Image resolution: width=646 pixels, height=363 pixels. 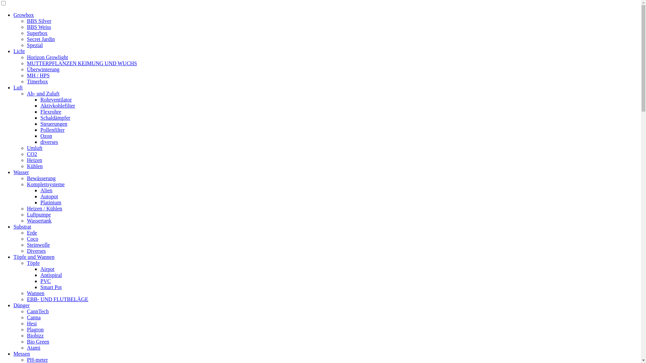 What do you see at coordinates (82, 63) in the screenshot?
I see `MUTTERPFLANZEN KEIMUNG UND WUCHS` at bounding box center [82, 63].